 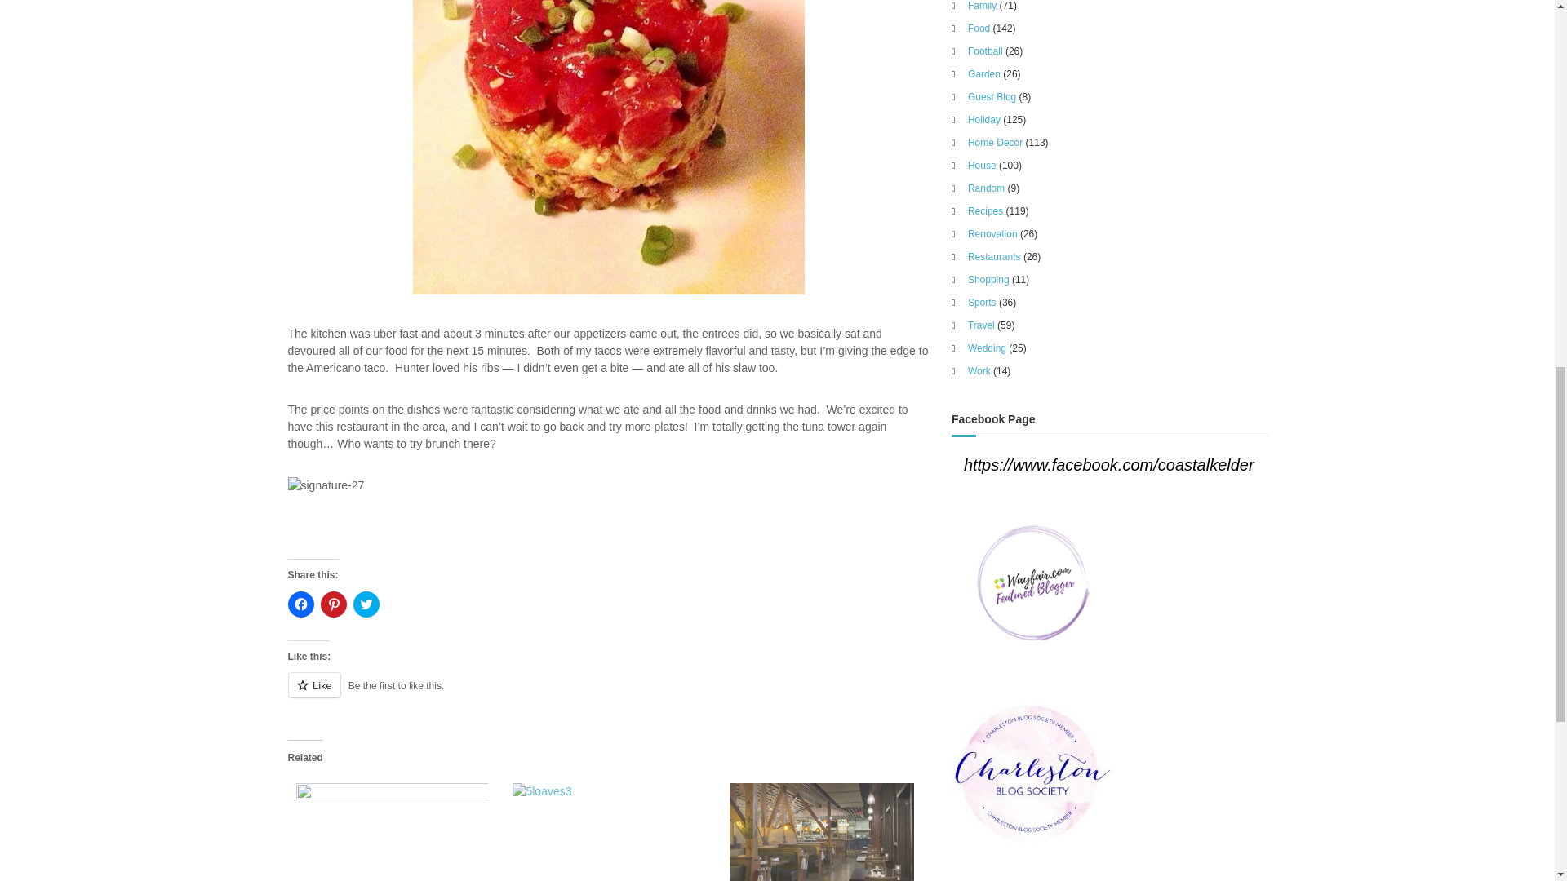 I want to click on Click to share on Pinterest, so click(x=333, y=604).